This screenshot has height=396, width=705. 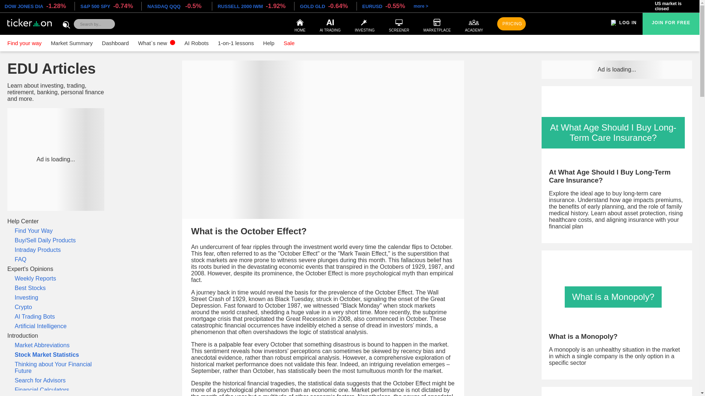 I want to click on INVESTING, so click(x=364, y=23).